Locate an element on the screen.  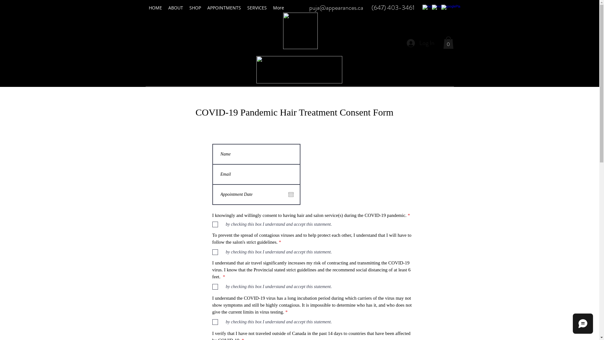
puja@appearances.ca is located at coordinates (336, 8).